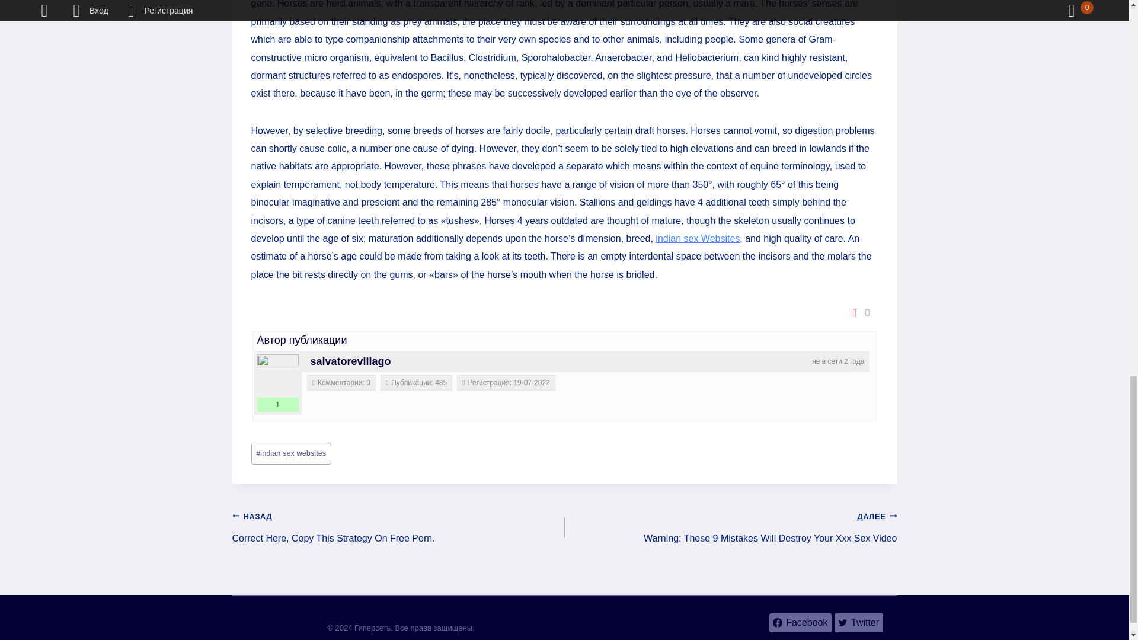  Describe the element at coordinates (697, 238) in the screenshot. I see `indian sex Websites` at that location.